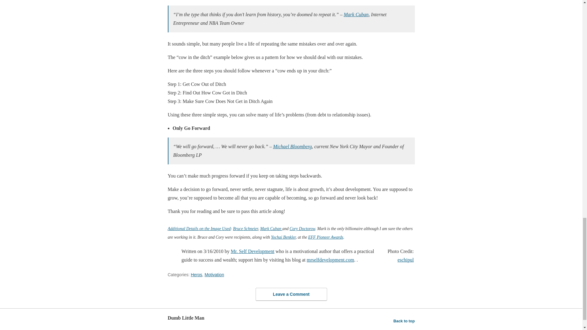  What do you see at coordinates (302, 229) in the screenshot?
I see `Cory Doctorow` at bounding box center [302, 229].